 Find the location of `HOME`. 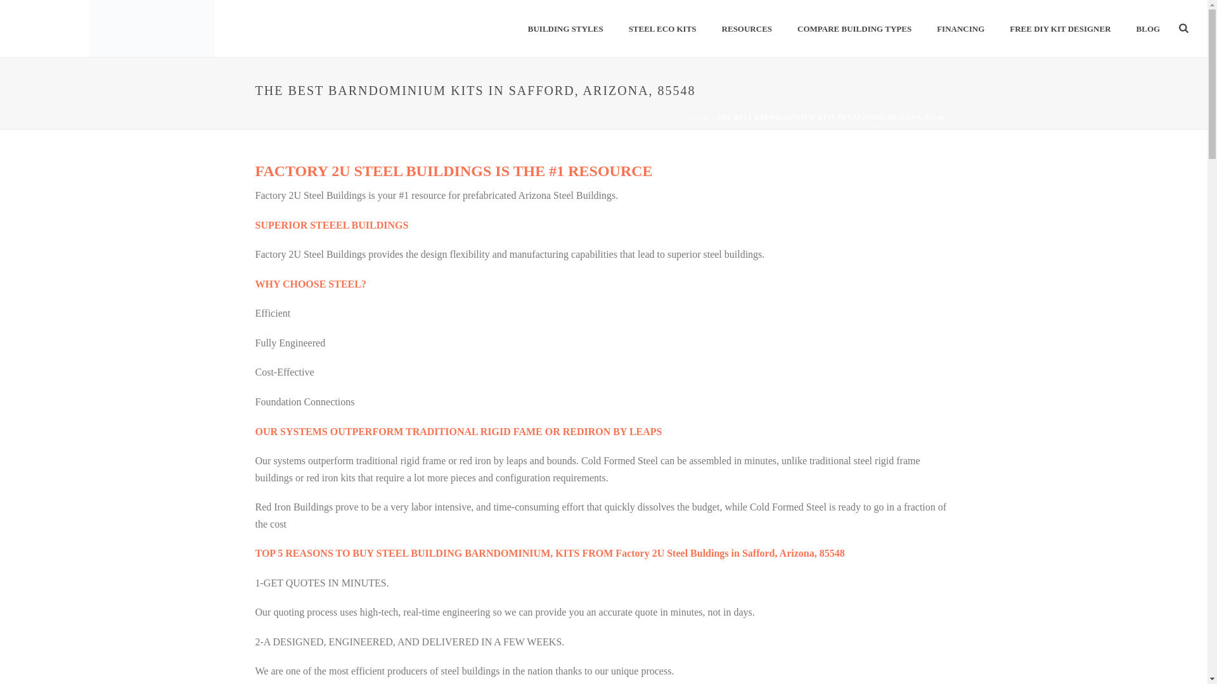

HOME is located at coordinates (699, 118).